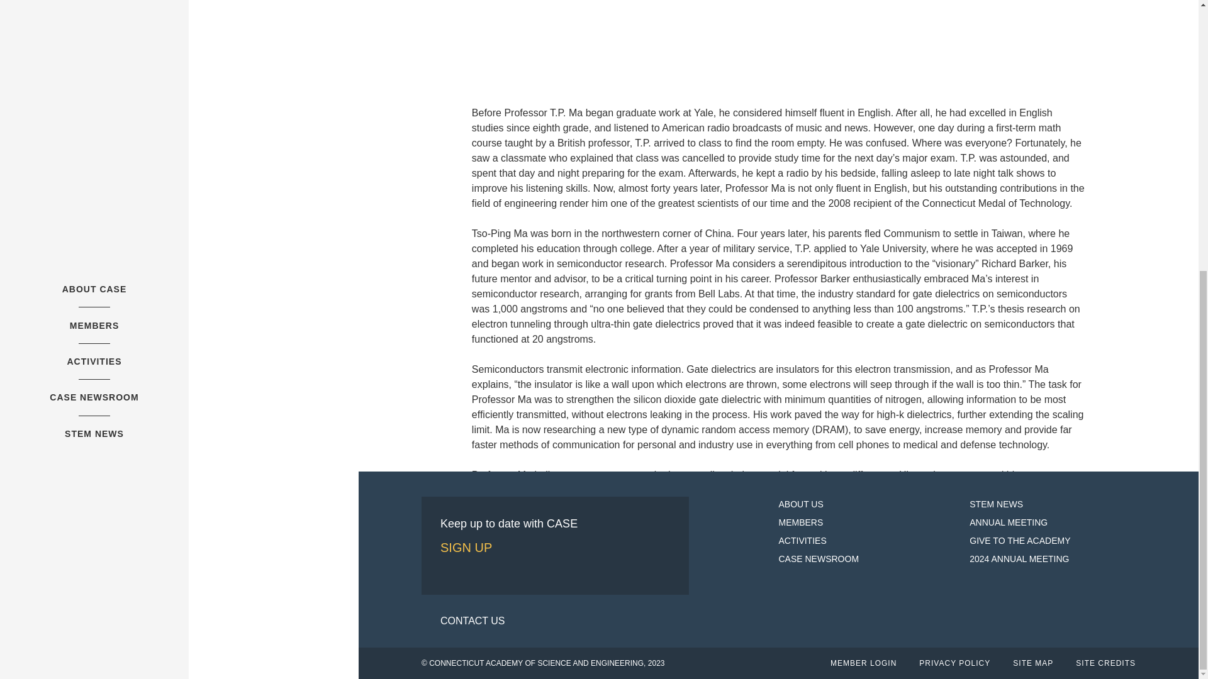  What do you see at coordinates (1020, 541) in the screenshot?
I see `GIVE TO THE ACADEMY` at bounding box center [1020, 541].